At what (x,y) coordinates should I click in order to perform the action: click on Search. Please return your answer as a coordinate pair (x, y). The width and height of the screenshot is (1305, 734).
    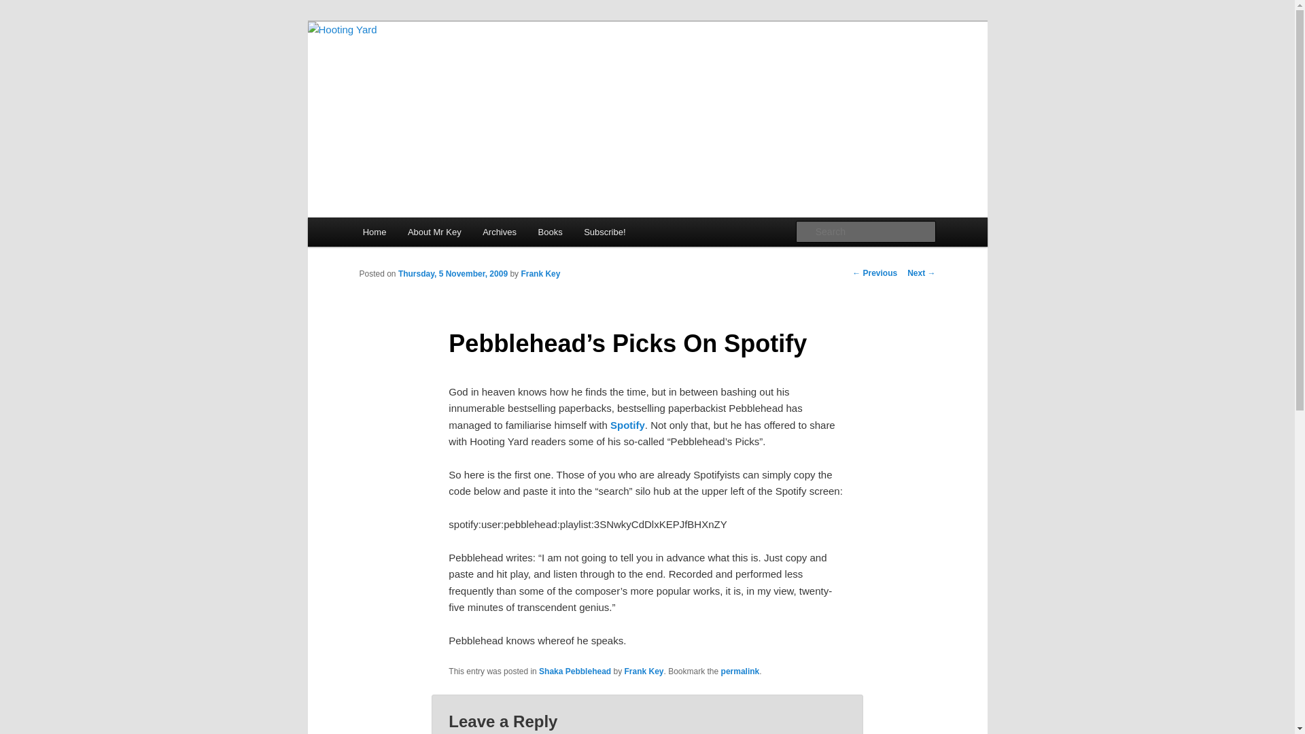
    Looking at the image, I should click on (22, 7).